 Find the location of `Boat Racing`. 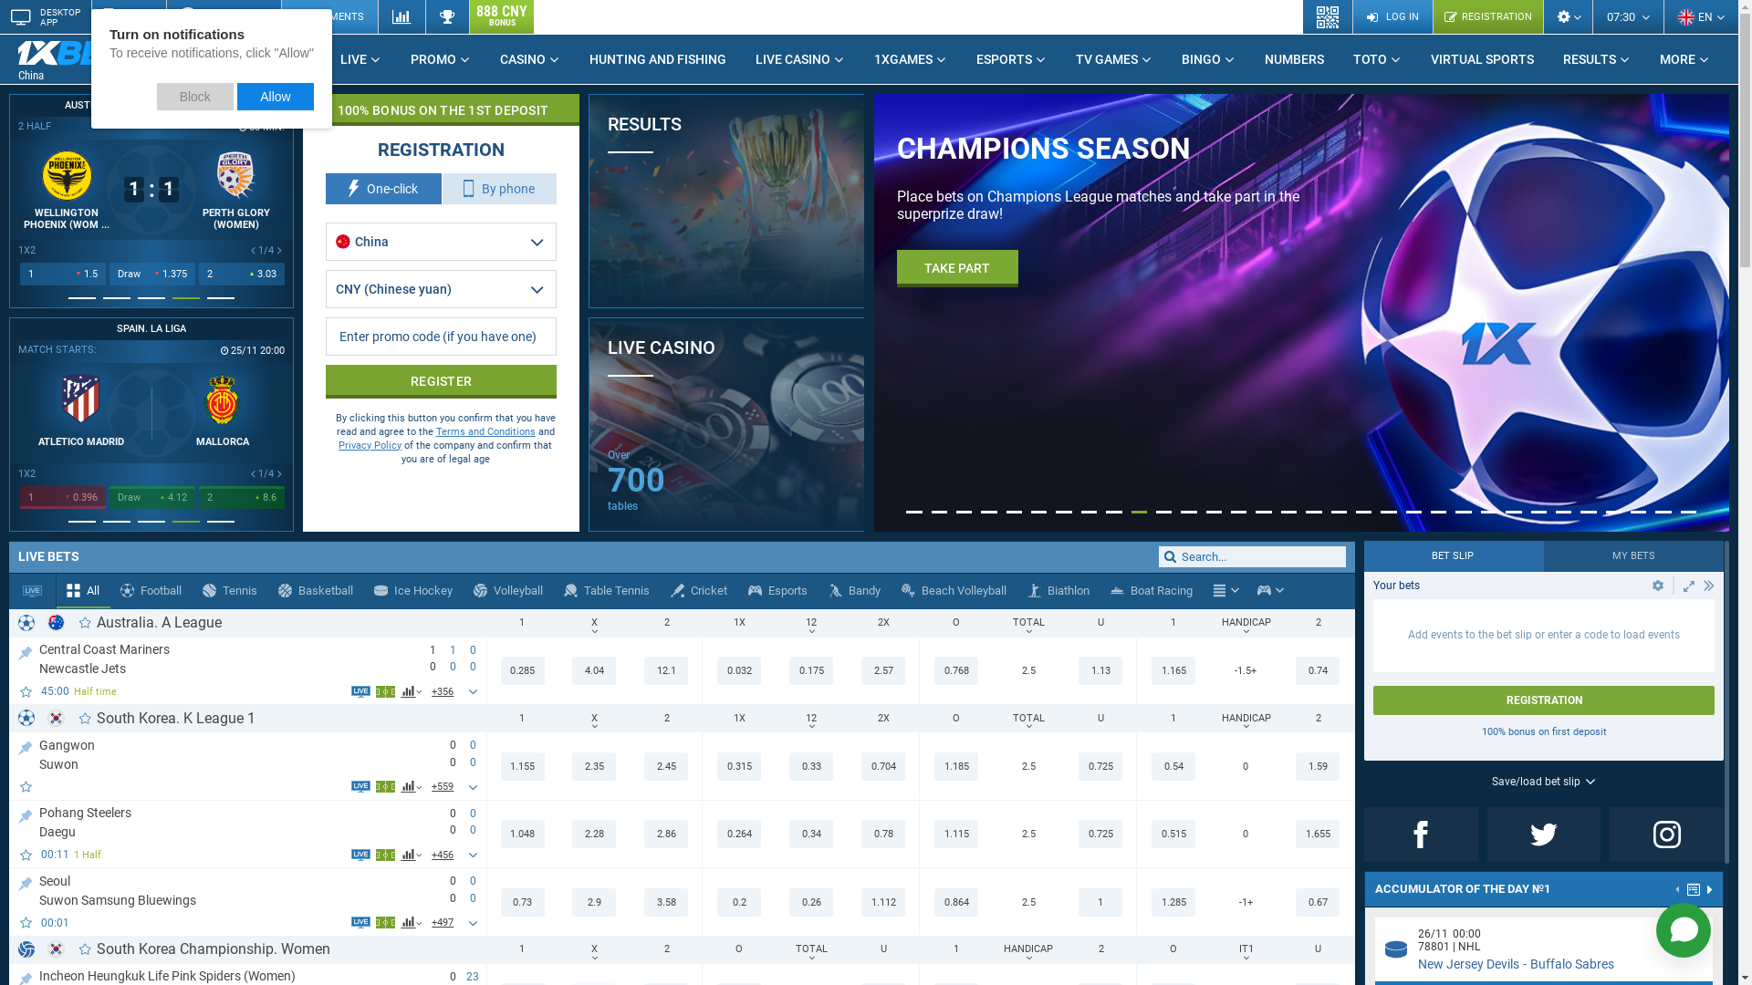

Boat Racing is located at coordinates (1152, 591).